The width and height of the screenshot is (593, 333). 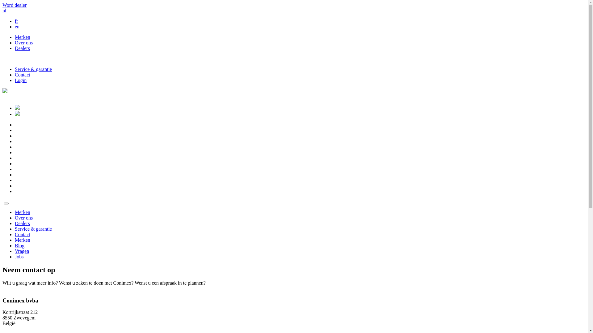 I want to click on Over ons, so click(x=24, y=43).